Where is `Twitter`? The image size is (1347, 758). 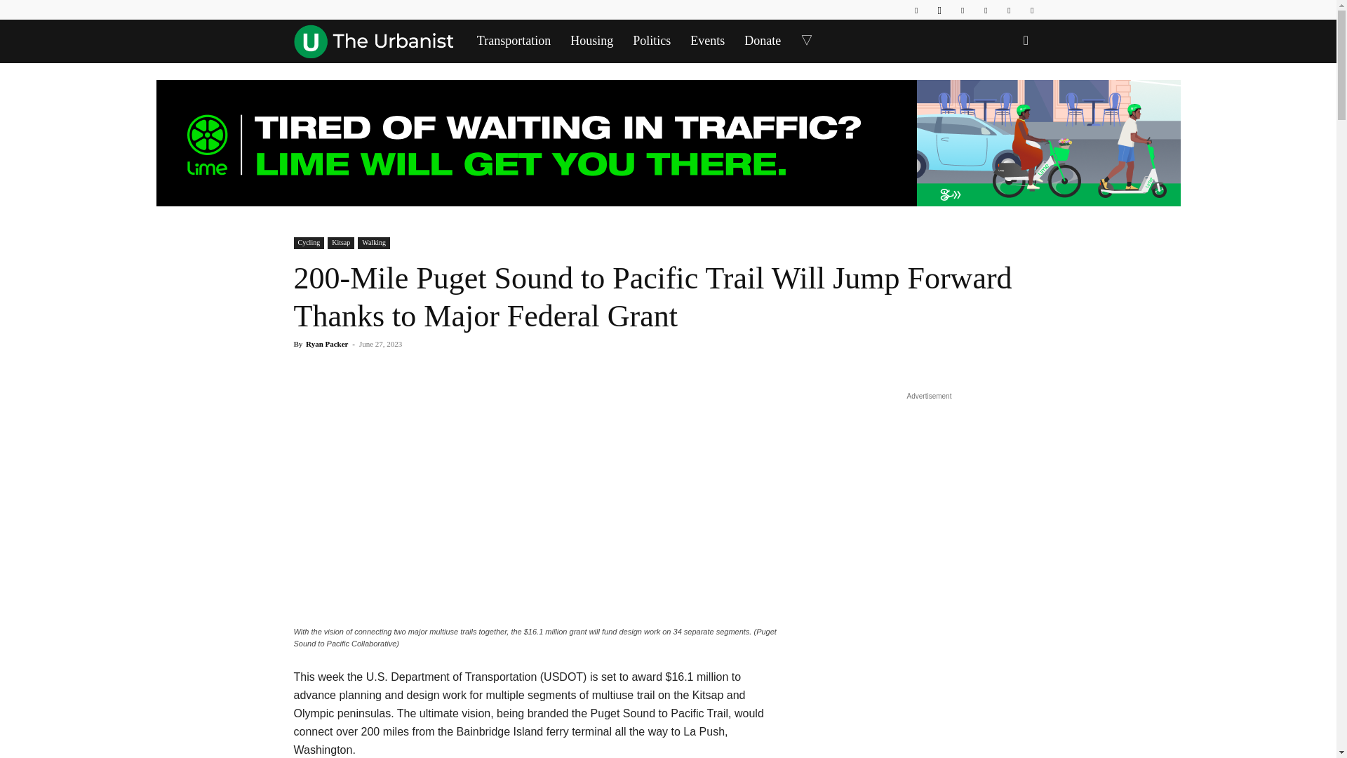 Twitter is located at coordinates (1009, 10).